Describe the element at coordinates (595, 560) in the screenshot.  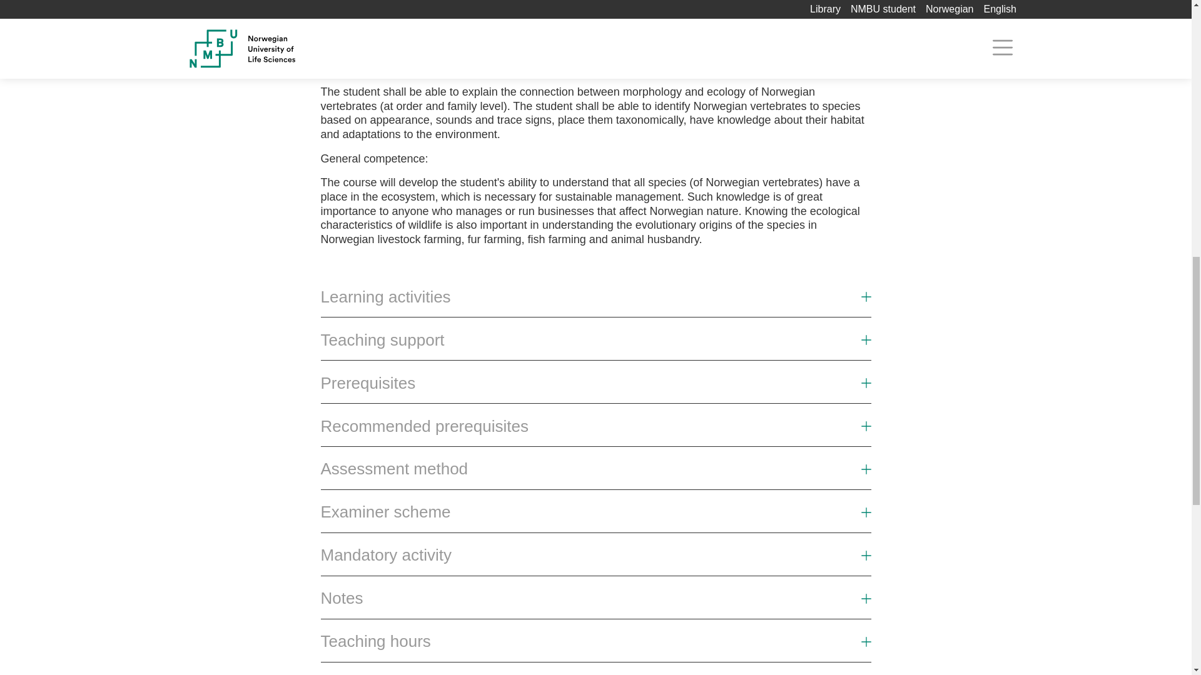
I see `Mandatory activity` at that location.